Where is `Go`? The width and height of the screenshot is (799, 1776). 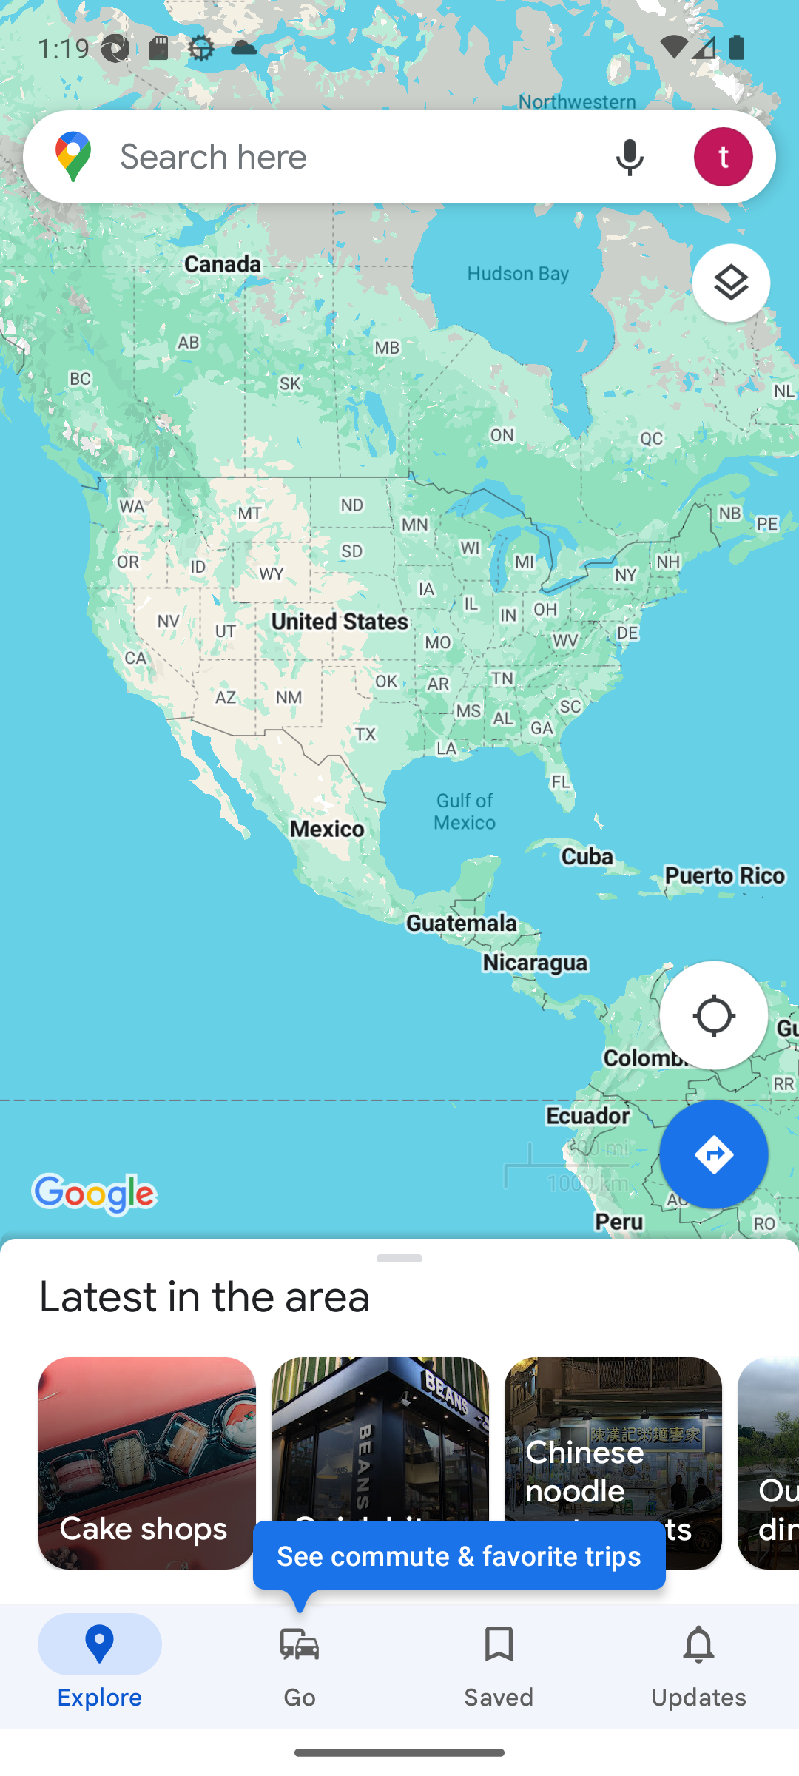
Go is located at coordinates (300, 1667).